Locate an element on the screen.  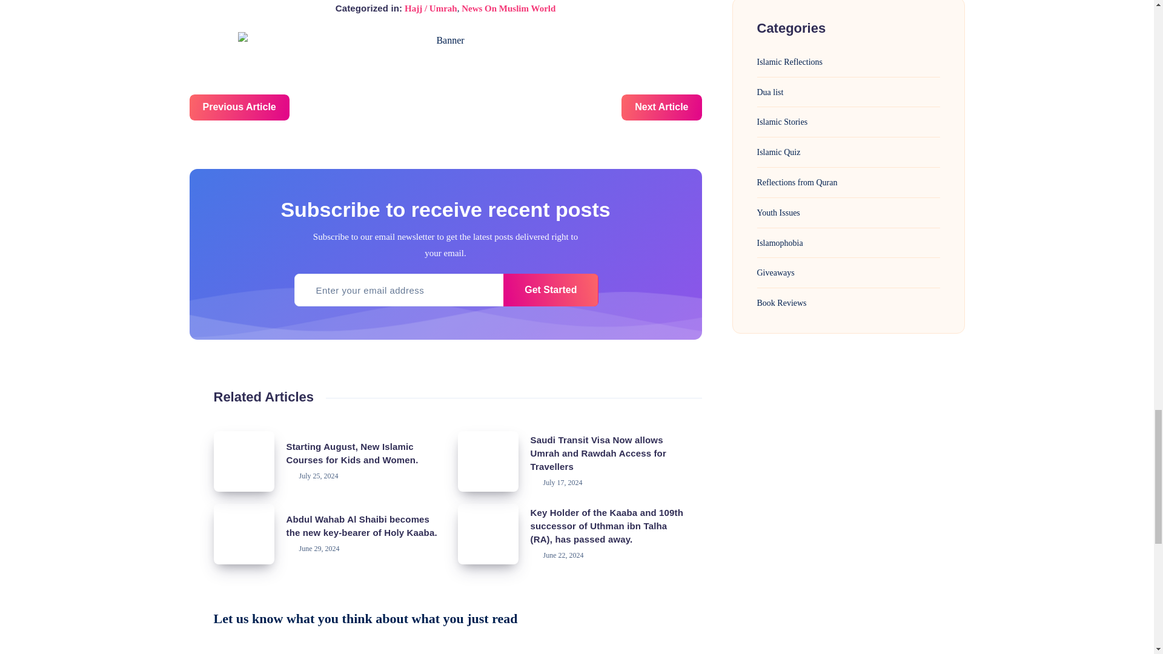
Comment Form is located at coordinates (457, 642).